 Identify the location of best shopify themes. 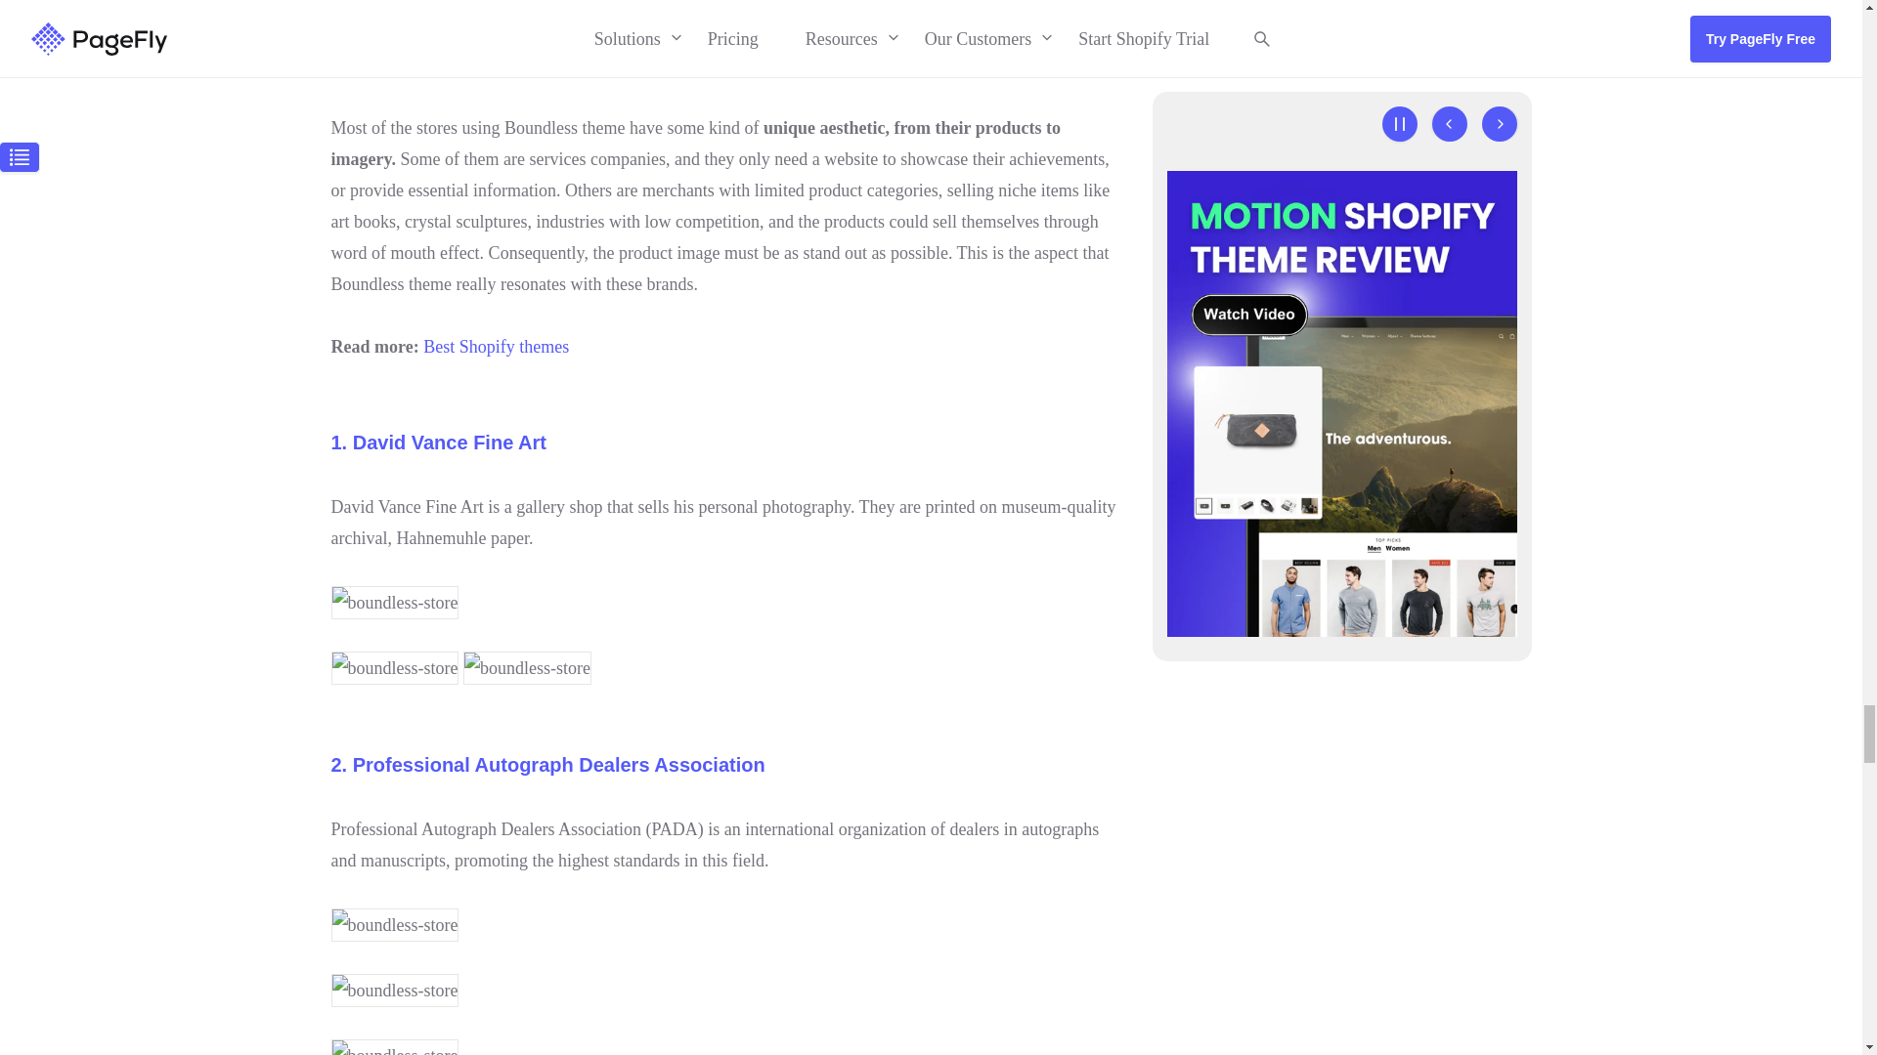
(496, 346).